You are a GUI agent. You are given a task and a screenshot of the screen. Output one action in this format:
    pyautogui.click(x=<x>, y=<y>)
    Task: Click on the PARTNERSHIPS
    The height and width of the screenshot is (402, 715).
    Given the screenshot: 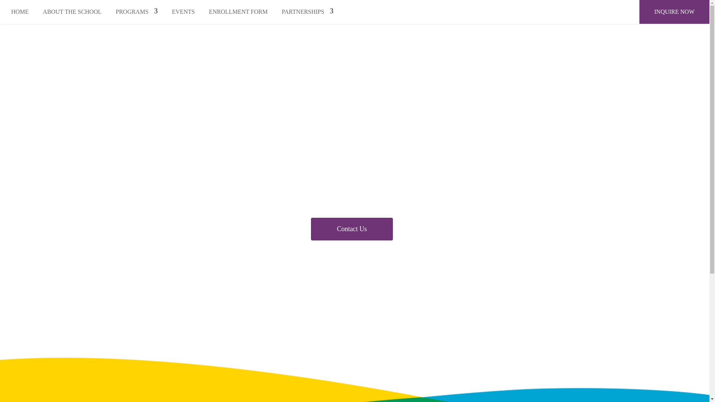 What is the action you would take?
    pyautogui.click(x=308, y=12)
    